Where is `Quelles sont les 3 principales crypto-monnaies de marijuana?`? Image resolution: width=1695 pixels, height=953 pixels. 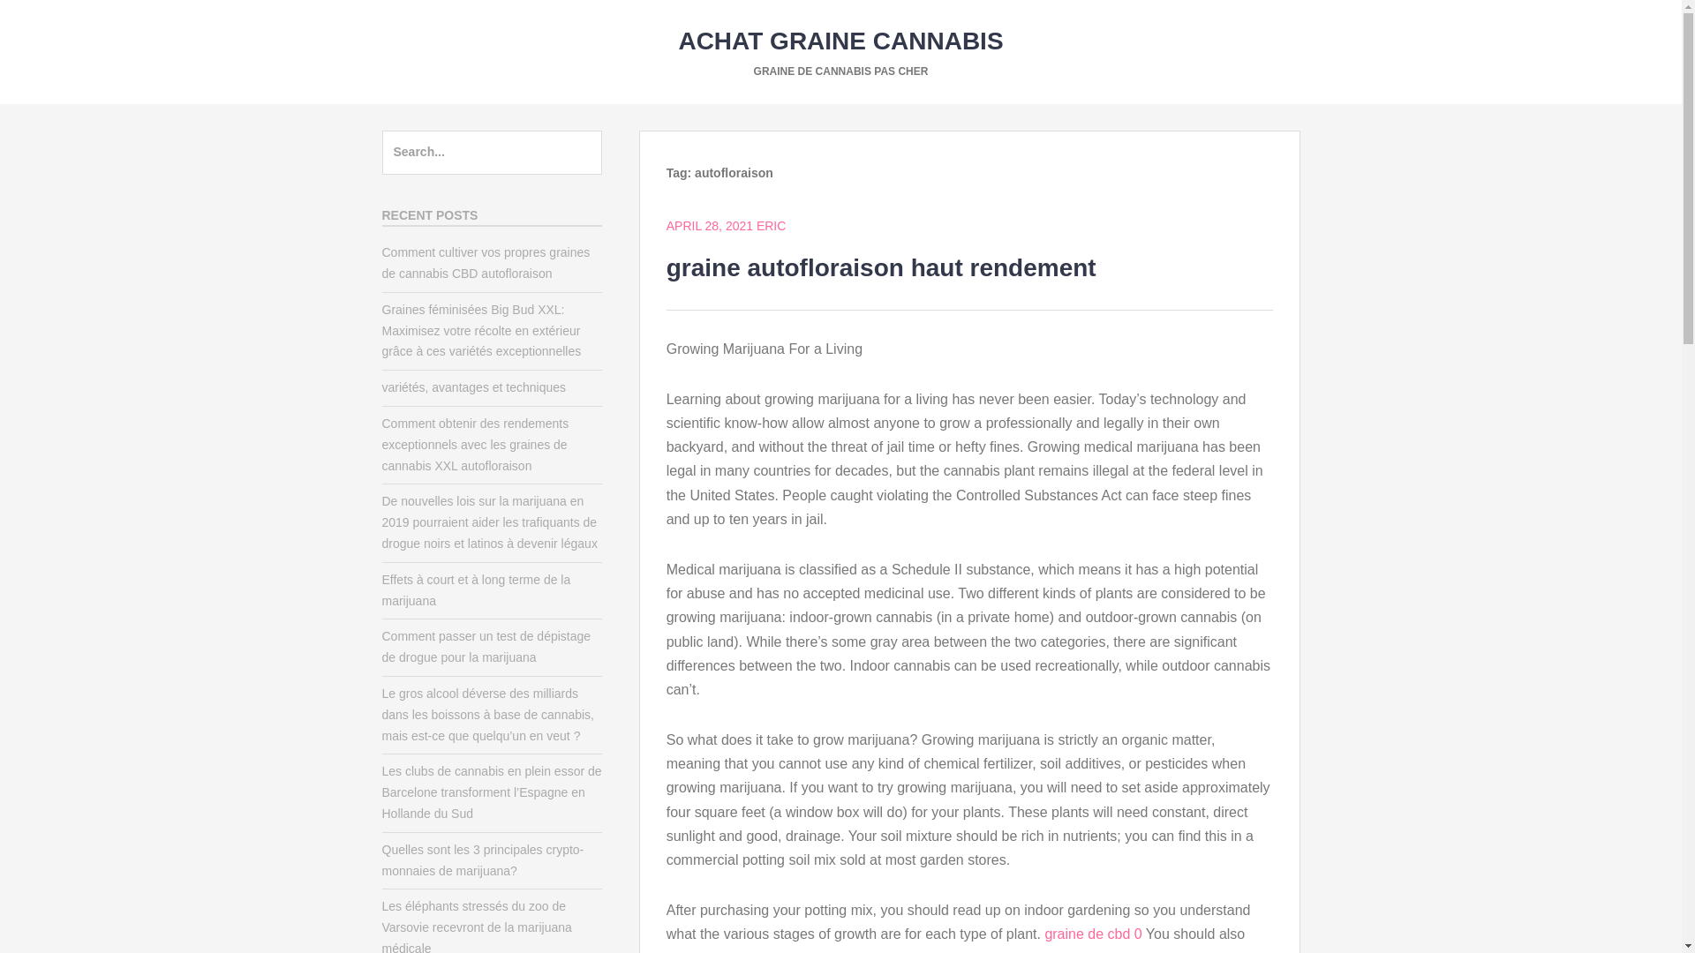
Quelles sont les 3 principales crypto-monnaies de marijuana? is located at coordinates (482, 859).